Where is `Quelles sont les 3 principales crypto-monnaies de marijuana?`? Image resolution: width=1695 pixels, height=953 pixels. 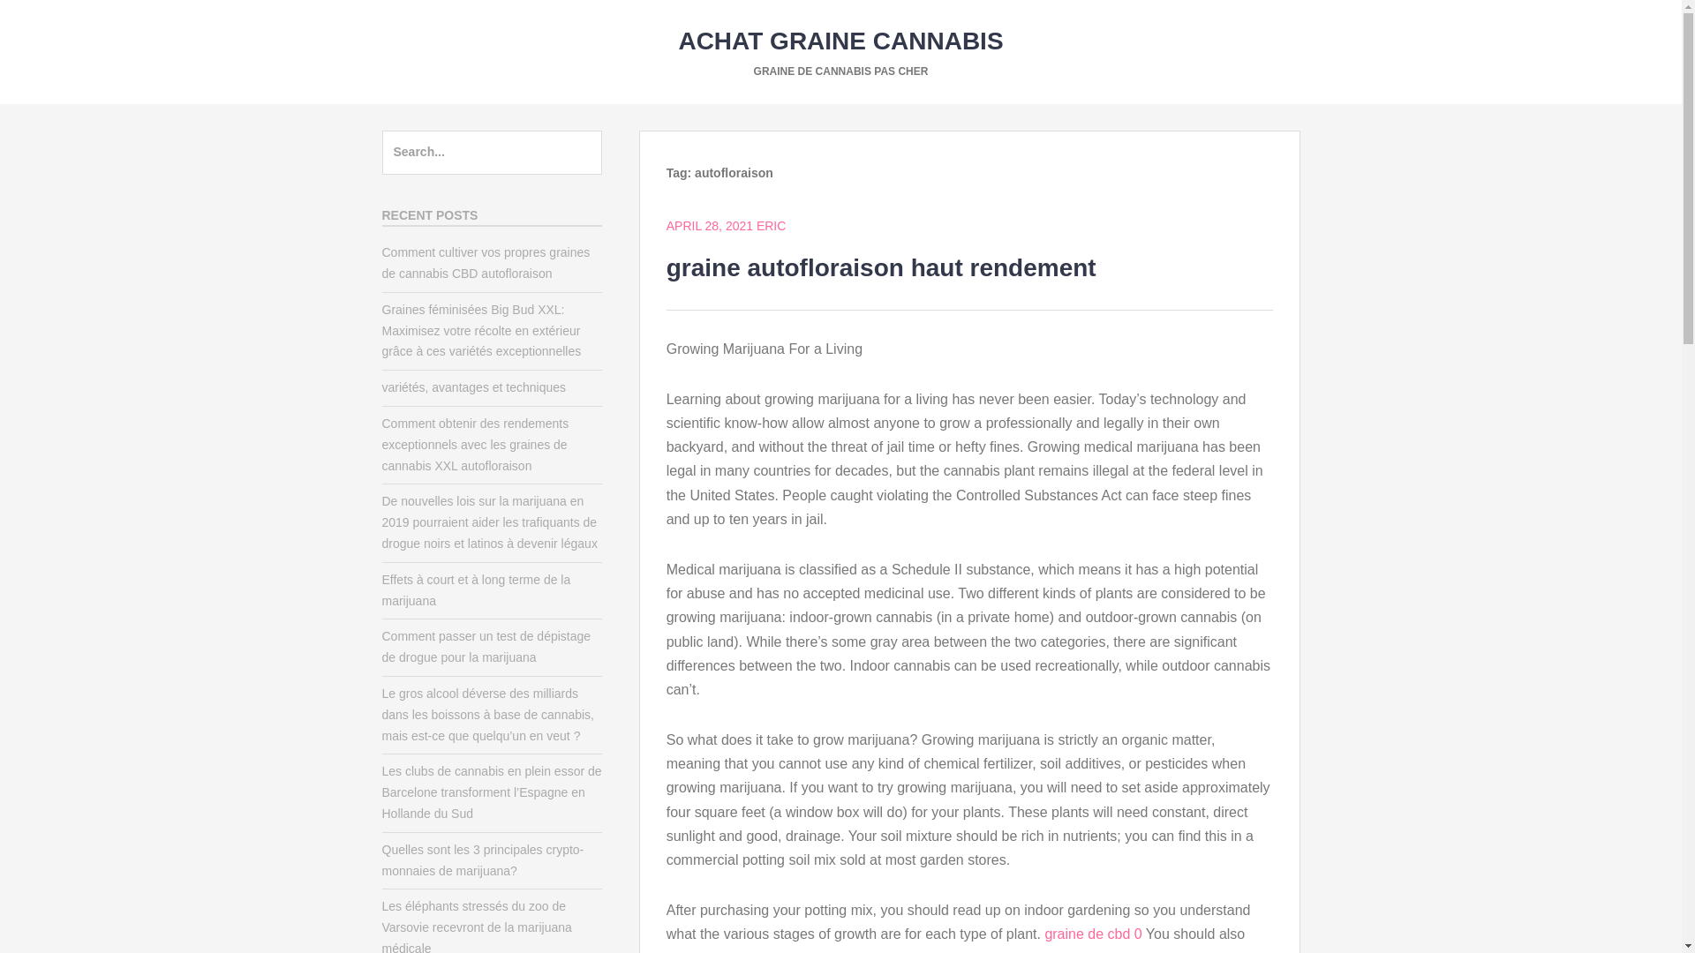
Quelles sont les 3 principales crypto-monnaies de marijuana? is located at coordinates (482, 859).